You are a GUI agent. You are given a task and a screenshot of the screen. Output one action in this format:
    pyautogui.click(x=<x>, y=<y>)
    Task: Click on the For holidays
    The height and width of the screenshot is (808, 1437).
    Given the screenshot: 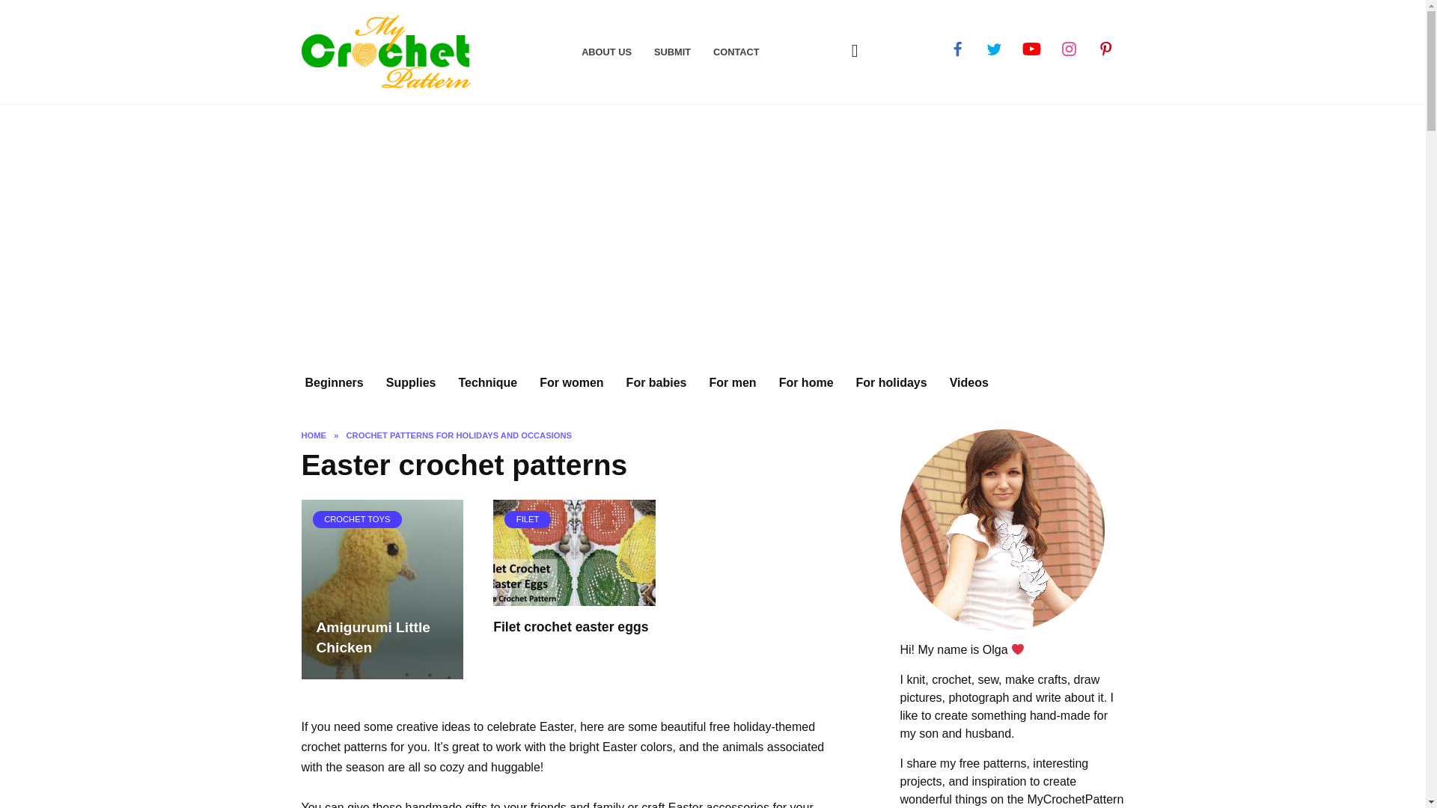 What is the action you would take?
    pyautogui.click(x=891, y=383)
    